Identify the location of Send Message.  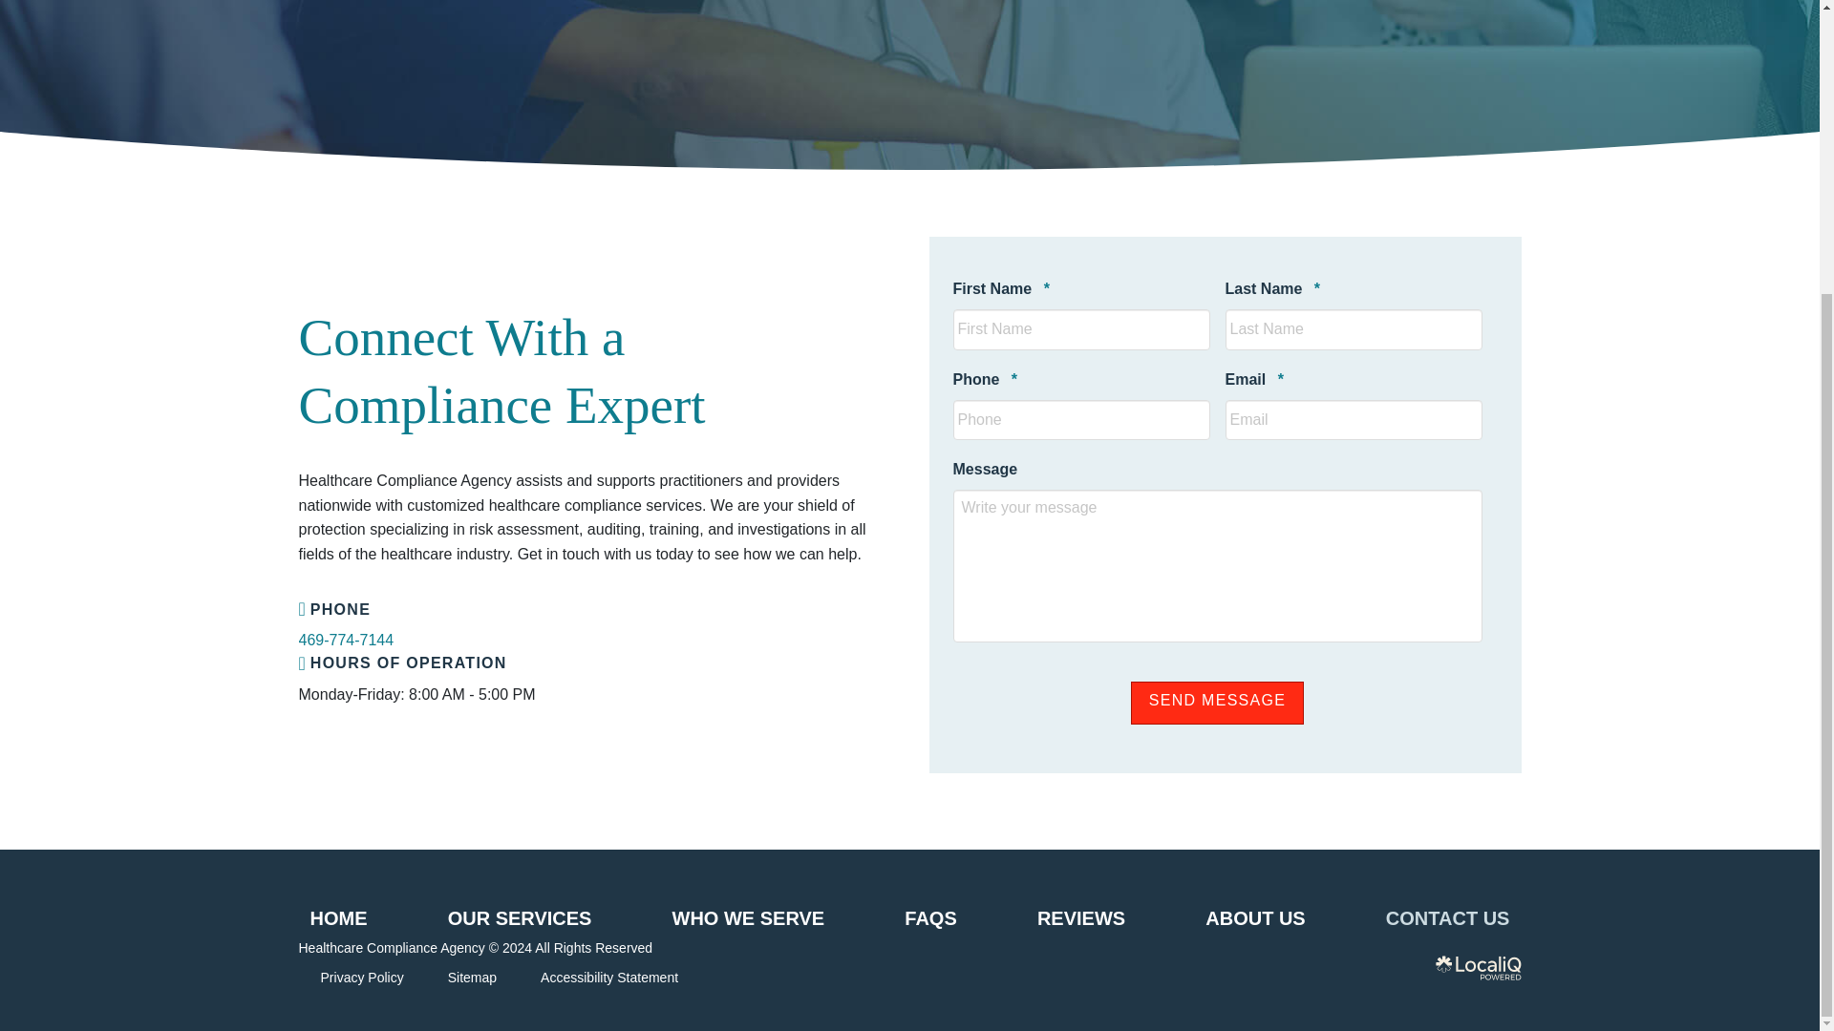
(1217, 703).